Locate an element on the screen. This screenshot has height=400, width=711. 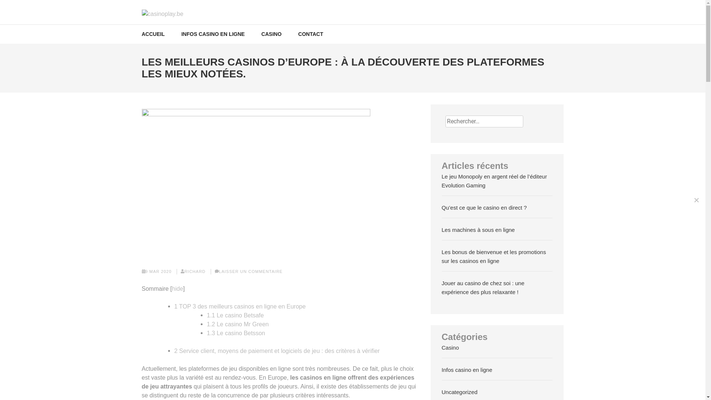
CASINOPLAY.BE is located at coordinates (195, 26).